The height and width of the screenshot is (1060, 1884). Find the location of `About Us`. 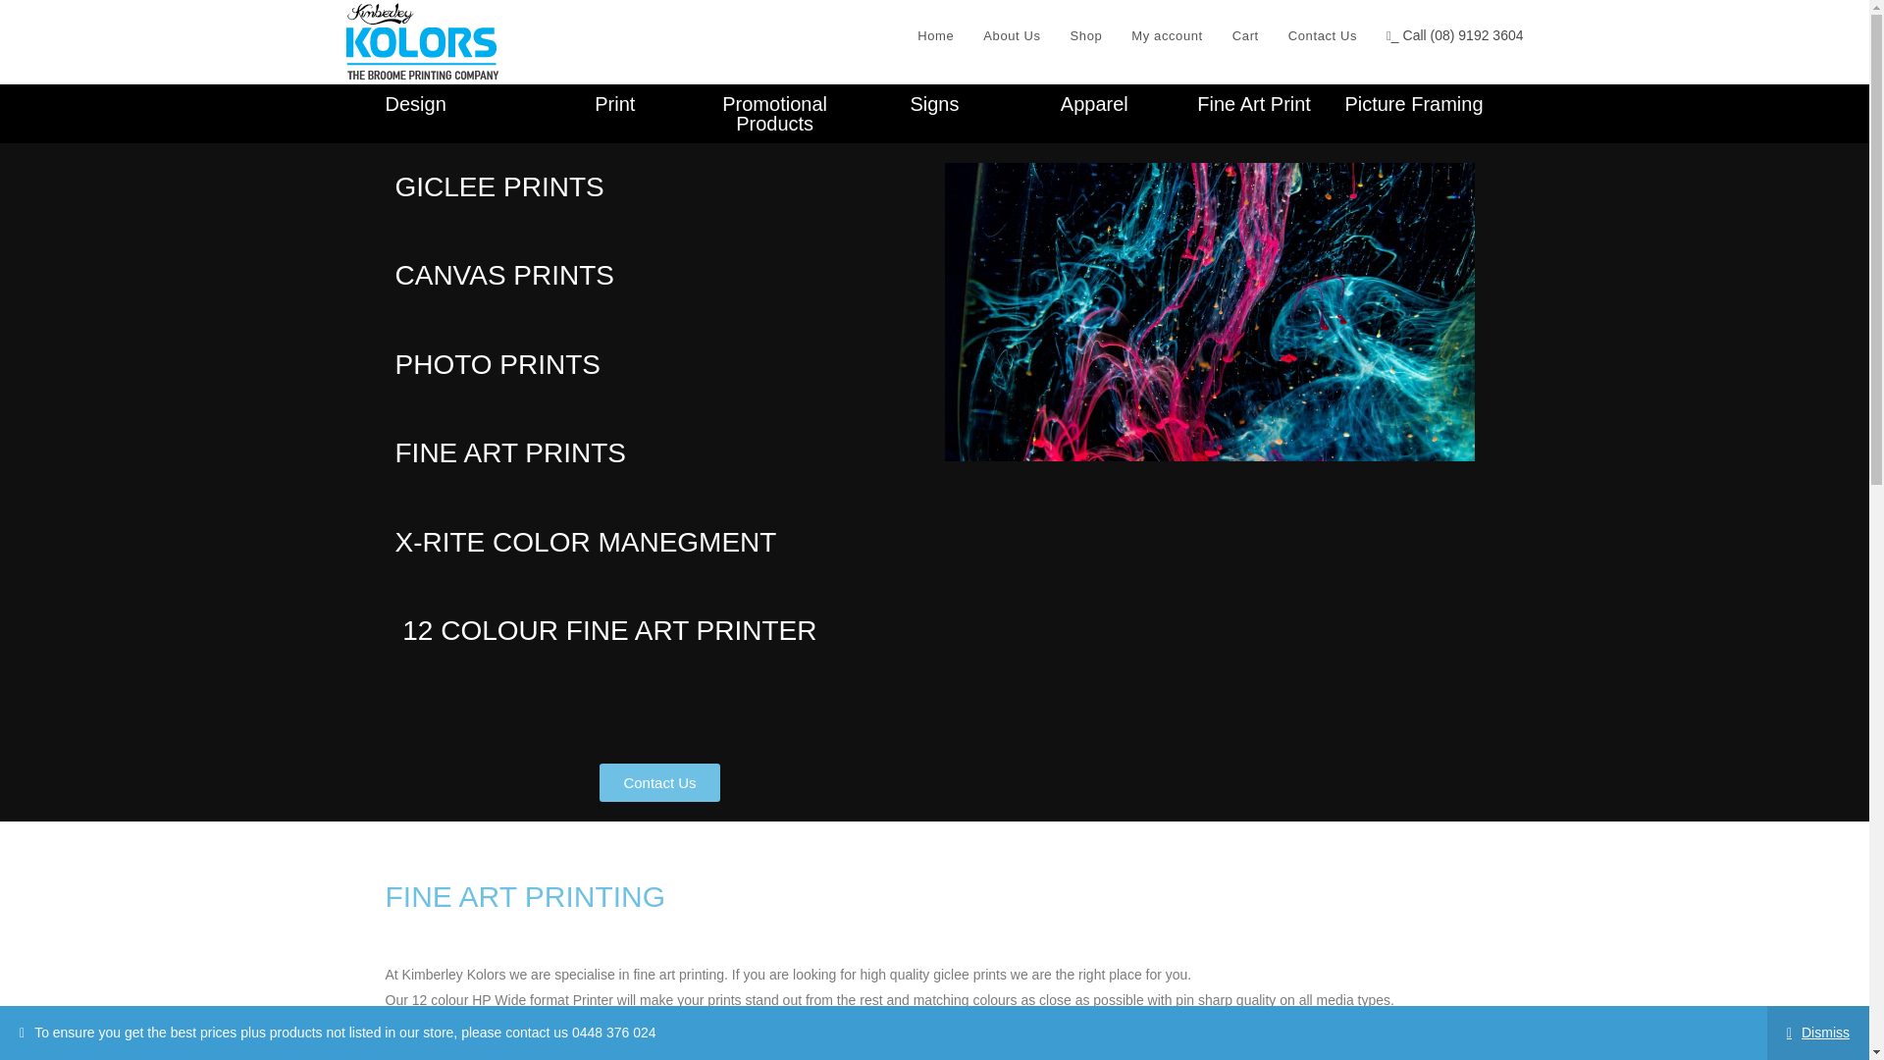

About Us is located at coordinates (1011, 36).